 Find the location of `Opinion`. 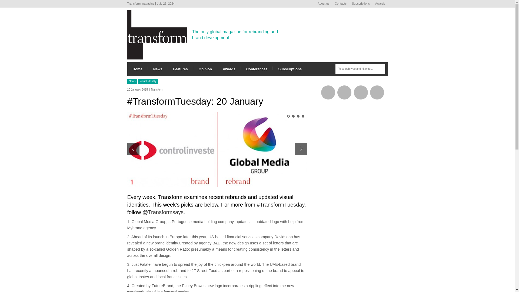

Opinion is located at coordinates (205, 69).